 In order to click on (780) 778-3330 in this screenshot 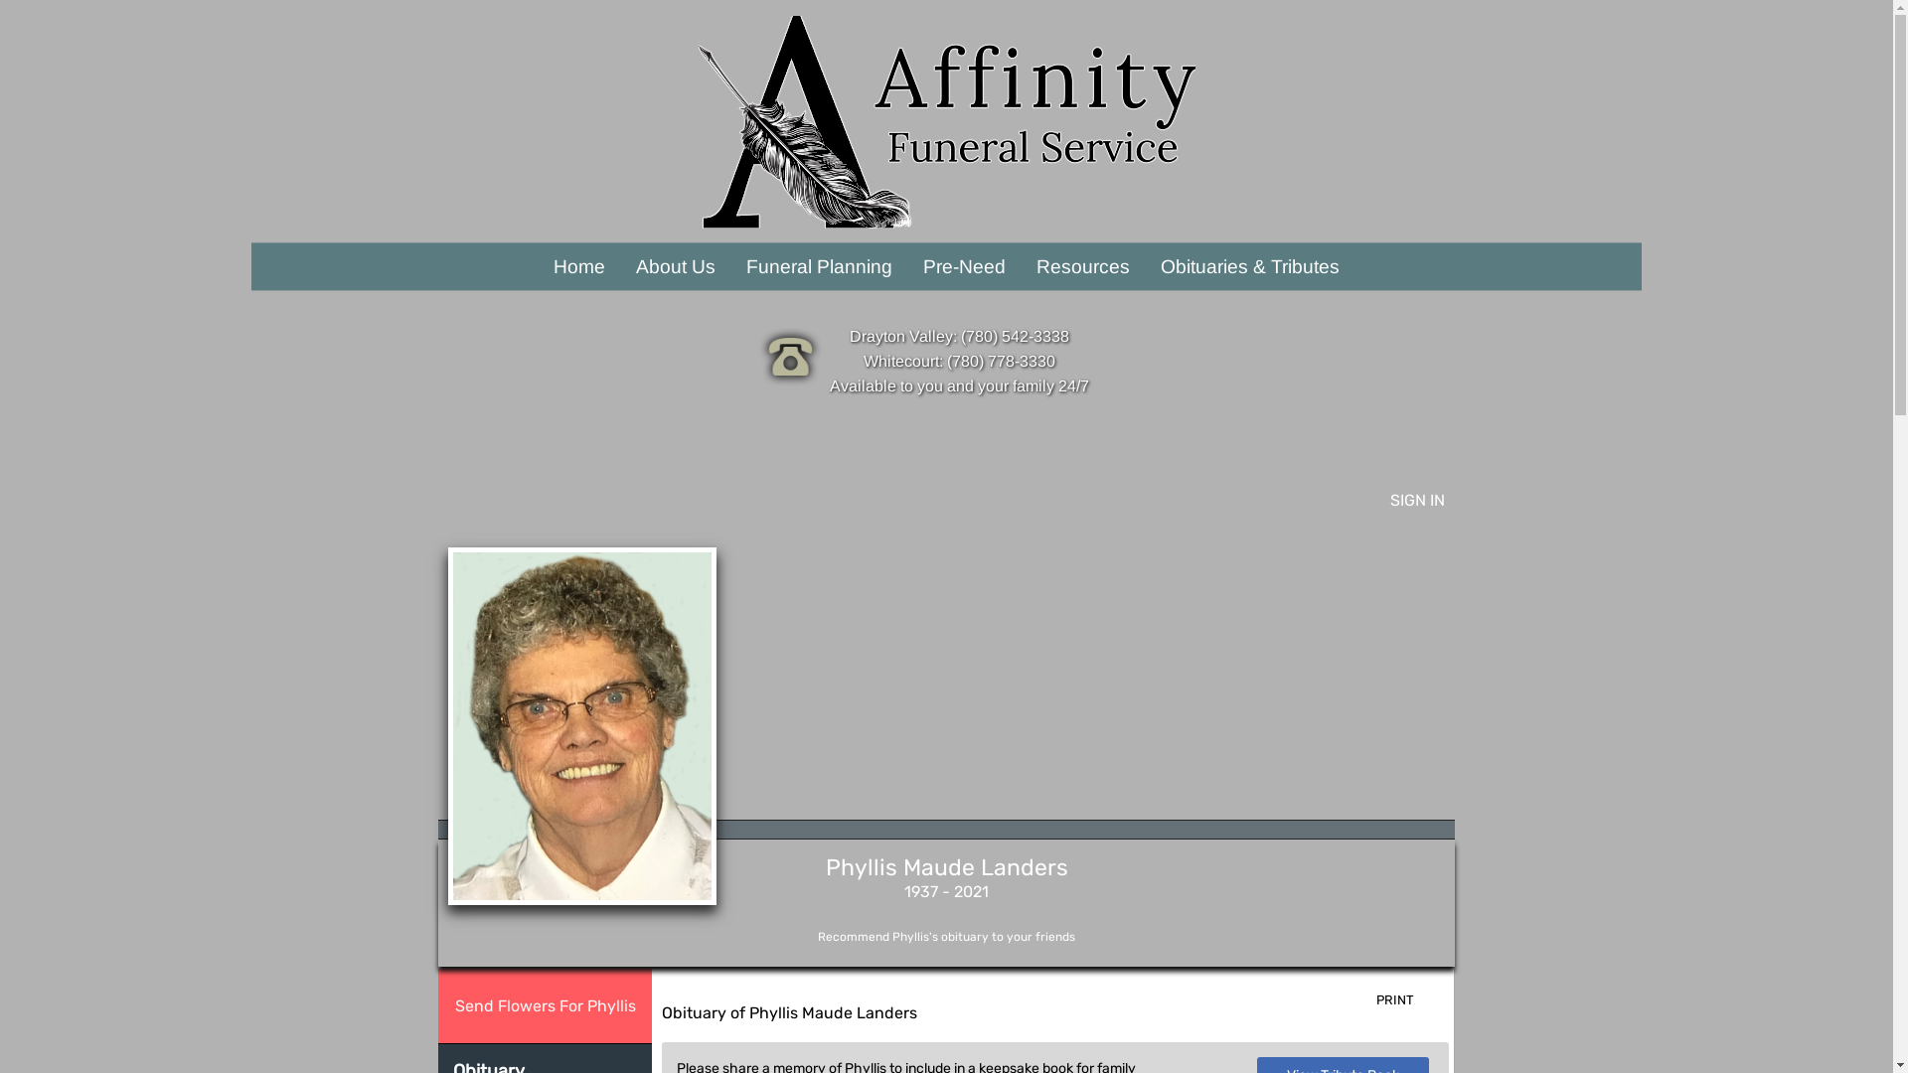, I will do `click(1000, 362)`.